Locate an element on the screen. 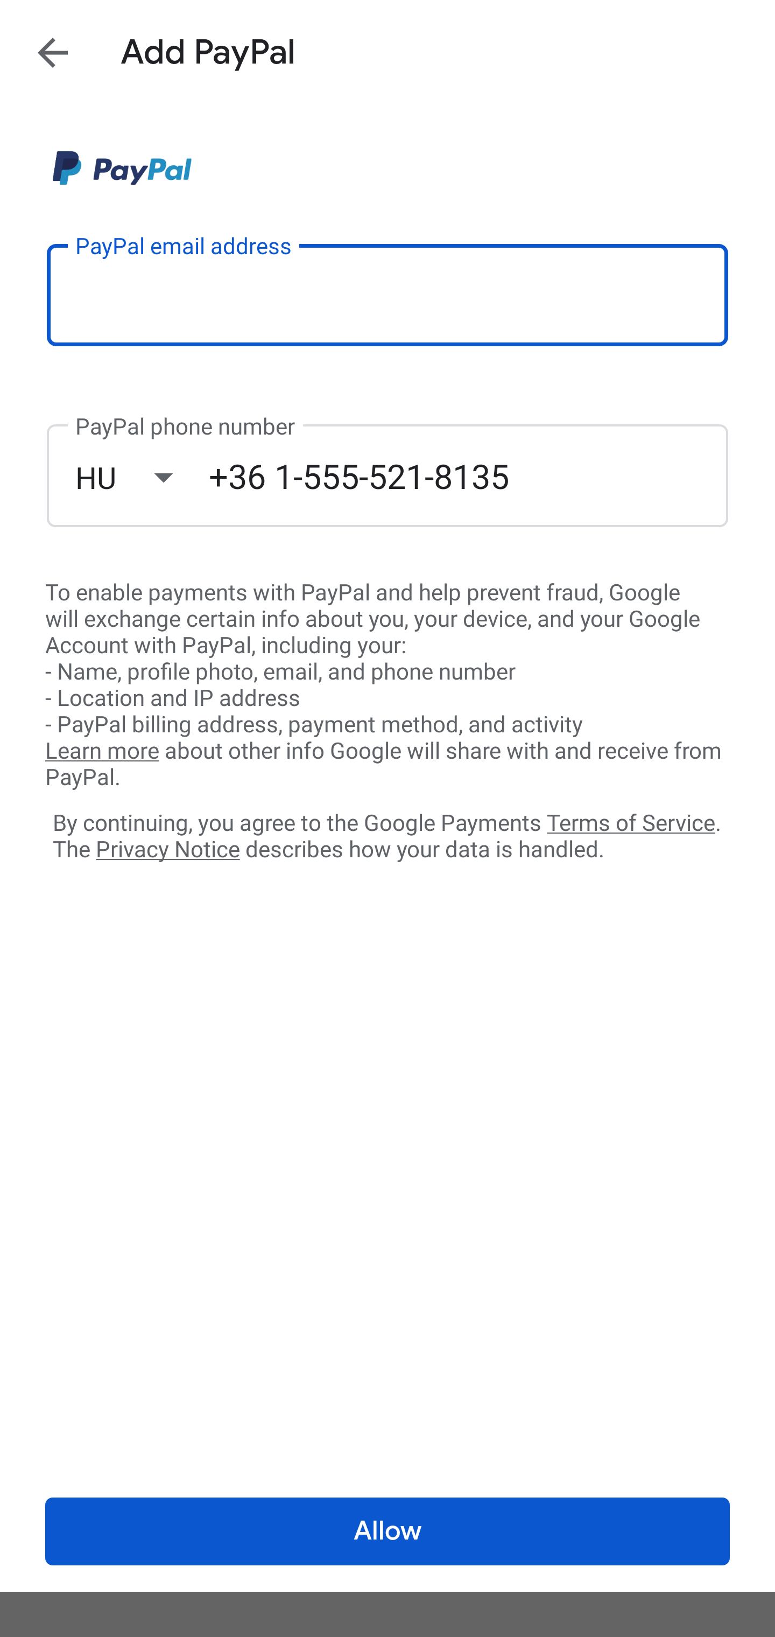  PayPal email address is located at coordinates (387, 294).